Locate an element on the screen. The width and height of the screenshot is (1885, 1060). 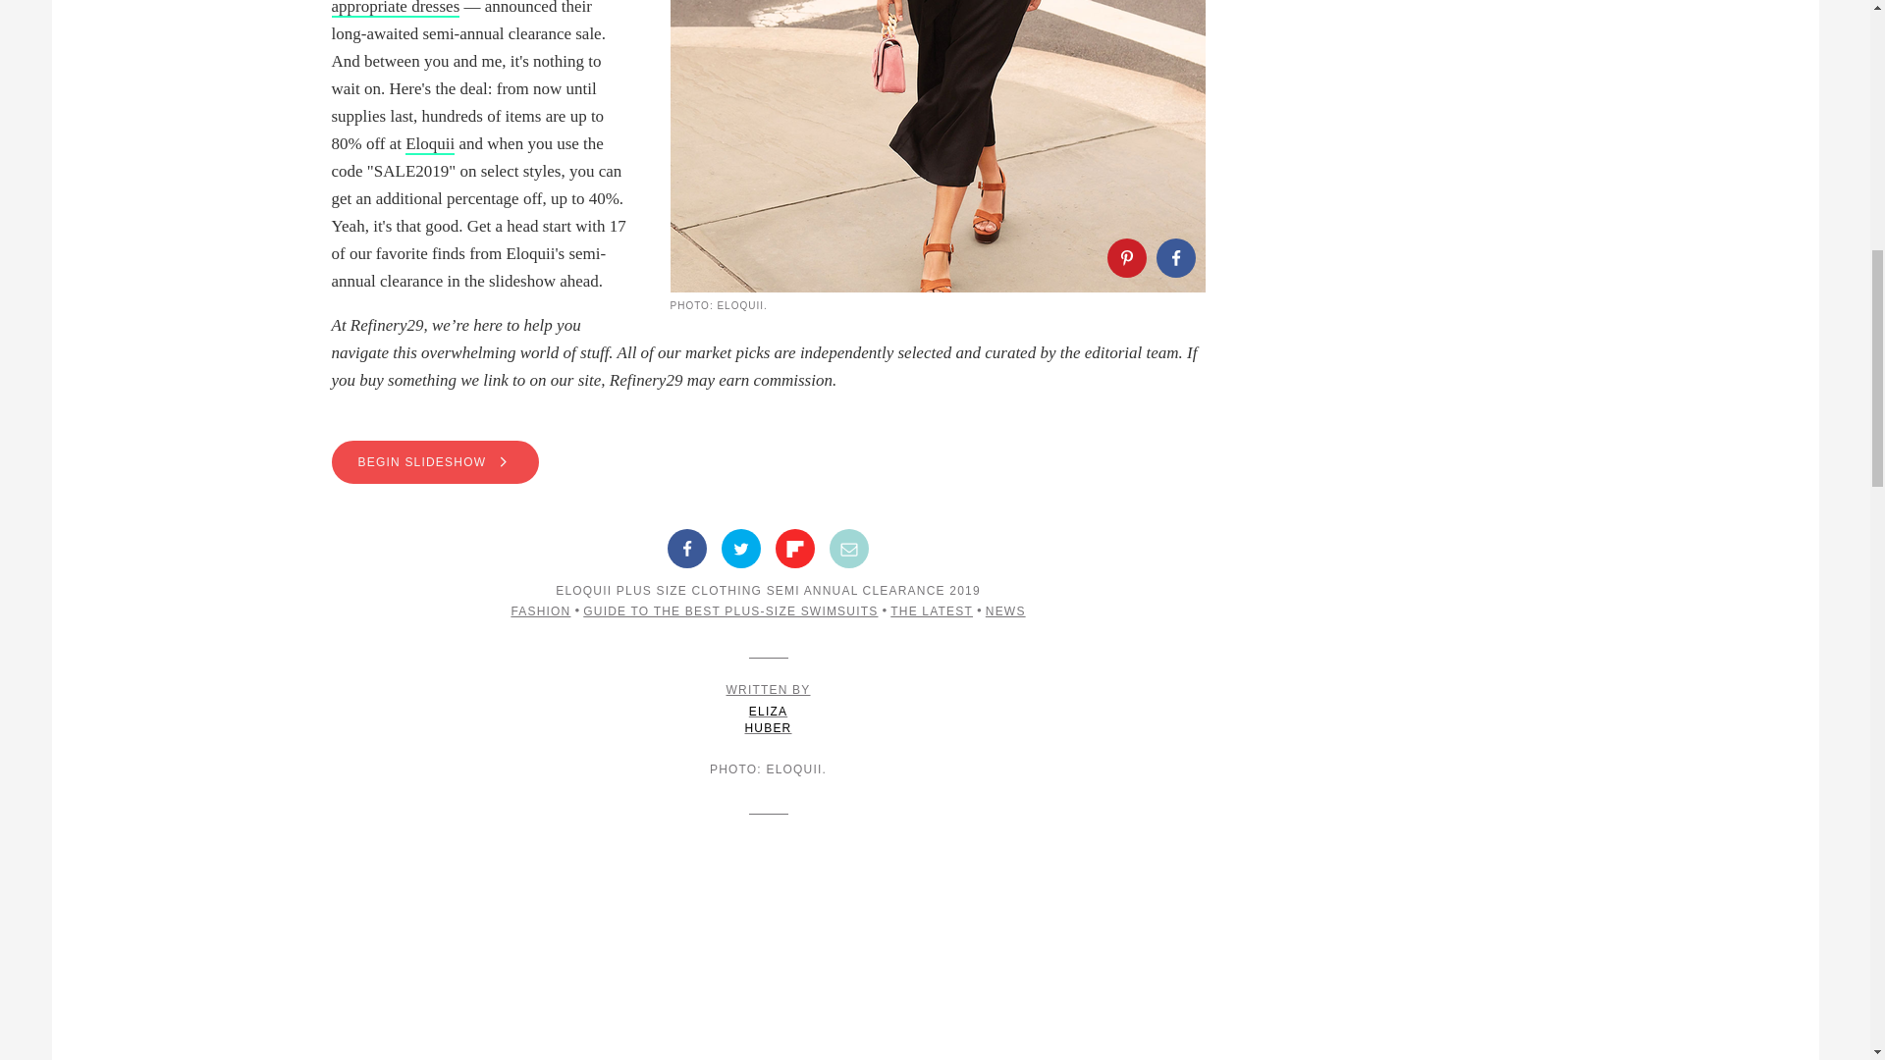
Share on Flipboard is located at coordinates (794, 548).